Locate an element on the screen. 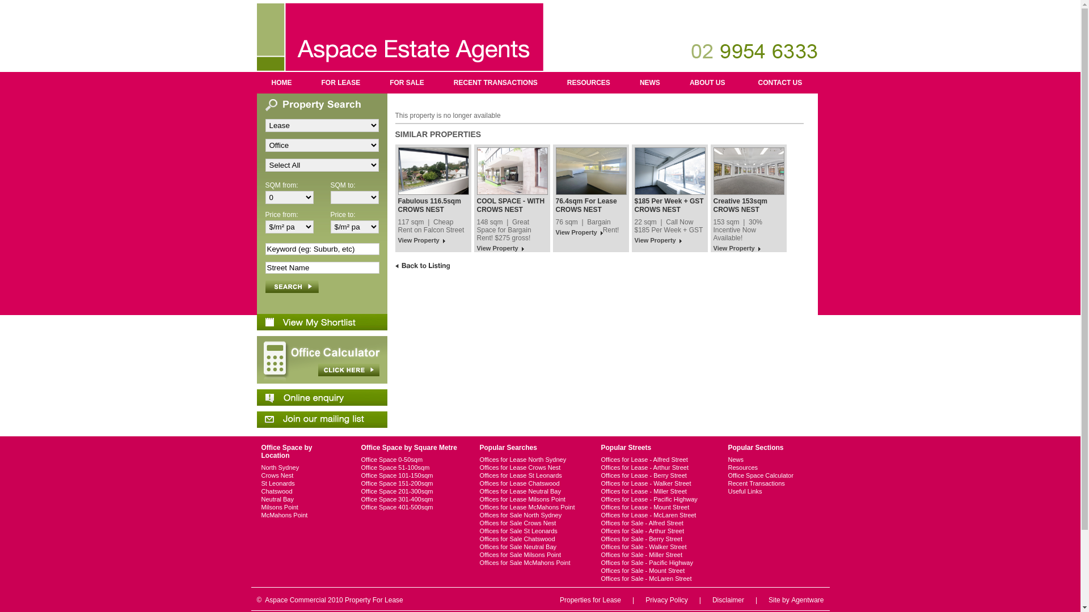 Image resolution: width=1089 pixels, height=612 pixels. Offices for Lease - Berry Street is located at coordinates (655, 475).